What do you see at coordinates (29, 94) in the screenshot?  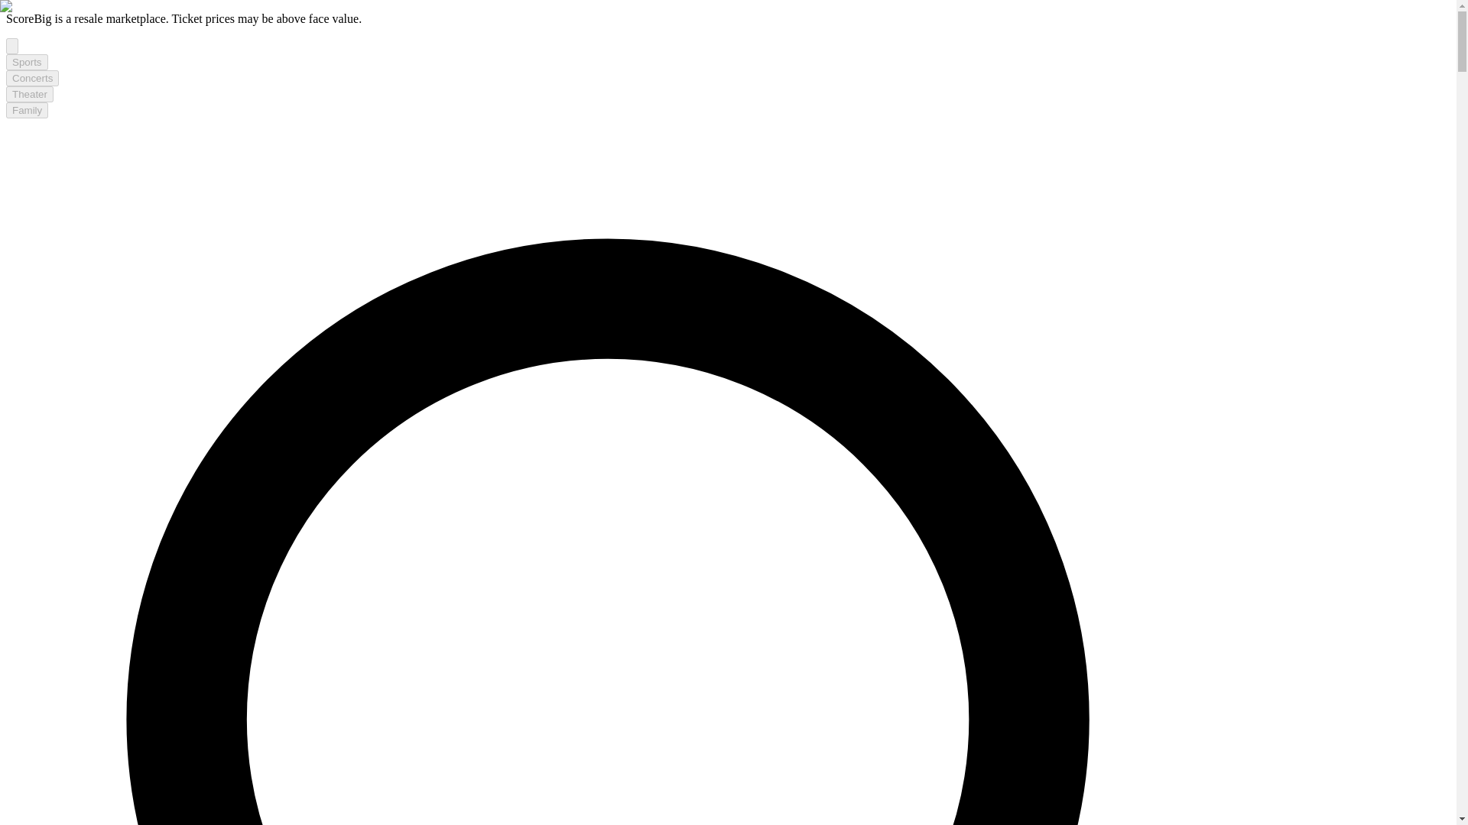 I see `Theater` at bounding box center [29, 94].